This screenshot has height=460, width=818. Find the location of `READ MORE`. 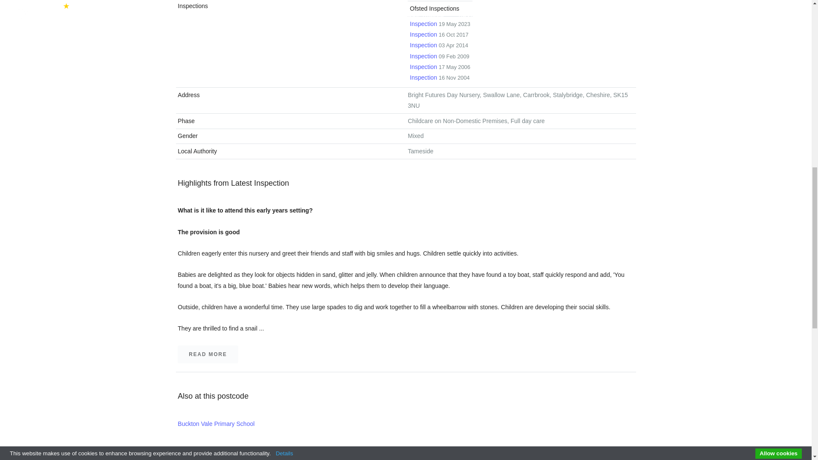

READ MORE is located at coordinates (439, 45).